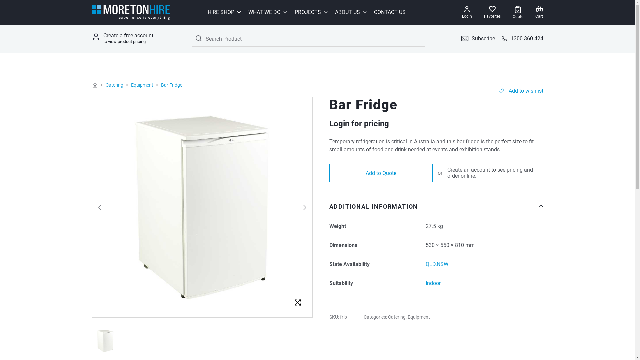  What do you see at coordinates (521, 91) in the screenshot?
I see `Add to wishlist` at bounding box center [521, 91].